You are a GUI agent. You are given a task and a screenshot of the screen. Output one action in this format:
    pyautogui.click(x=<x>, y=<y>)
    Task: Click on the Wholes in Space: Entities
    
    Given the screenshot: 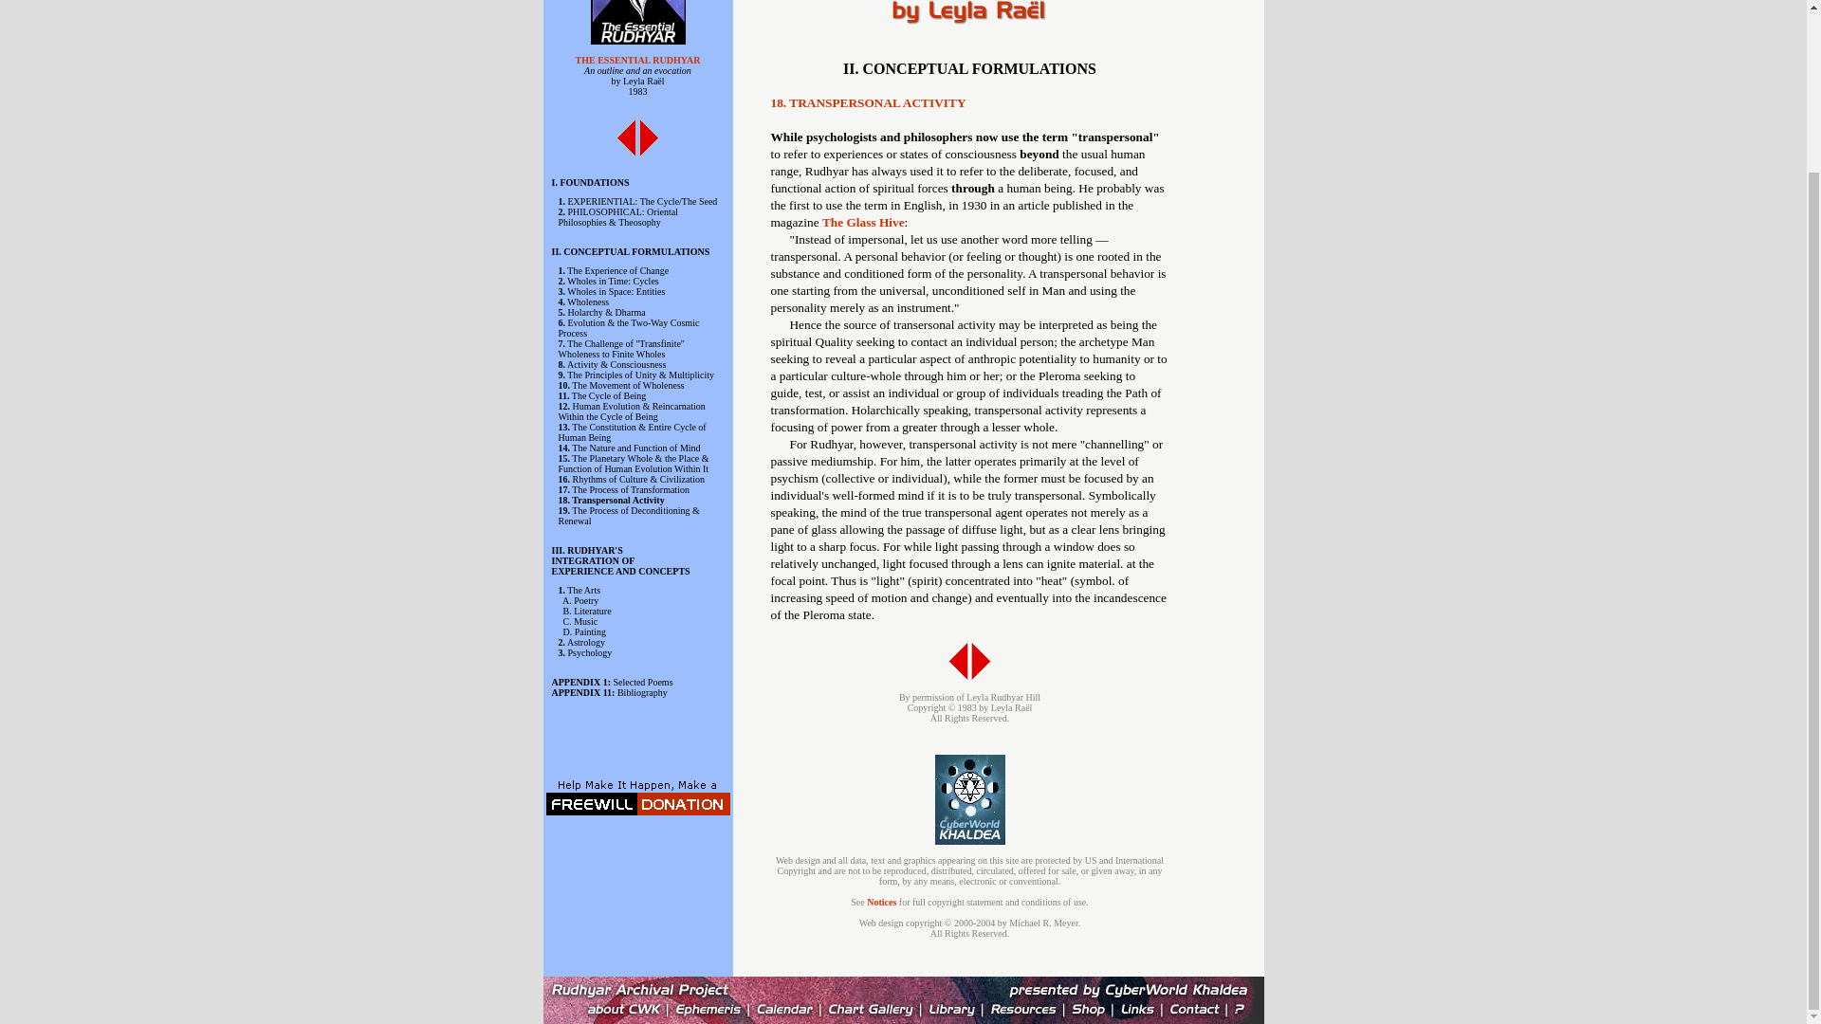 What is the action you would take?
    pyautogui.click(x=615, y=292)
    